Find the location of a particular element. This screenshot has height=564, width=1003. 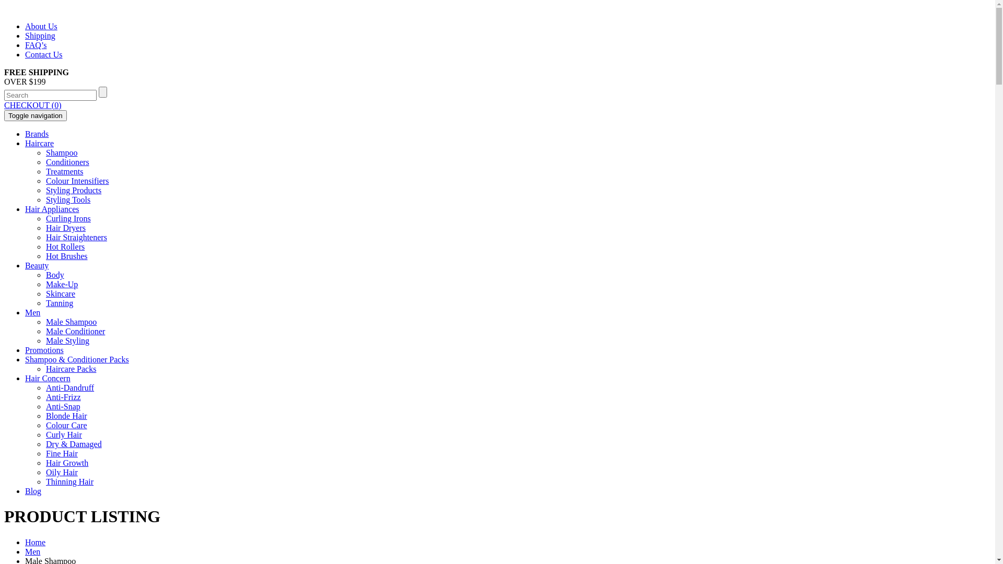

About Us is located at coordinates (41, 26).